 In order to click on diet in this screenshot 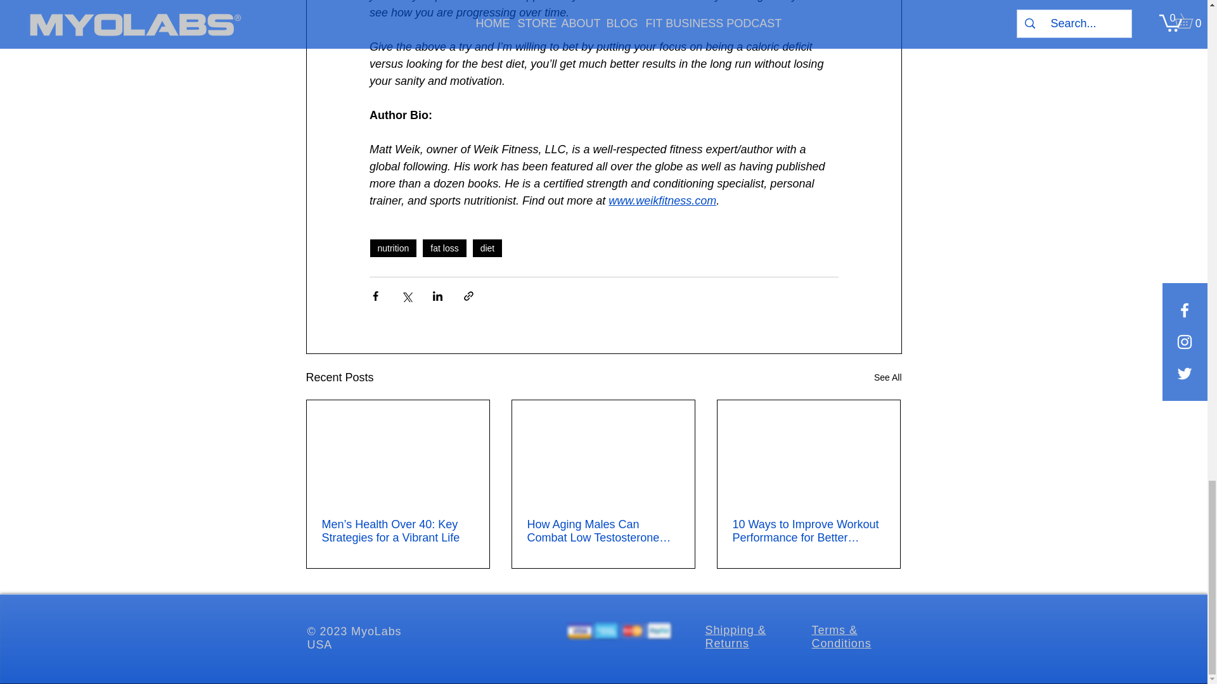, I will do `click(487, 248)`.